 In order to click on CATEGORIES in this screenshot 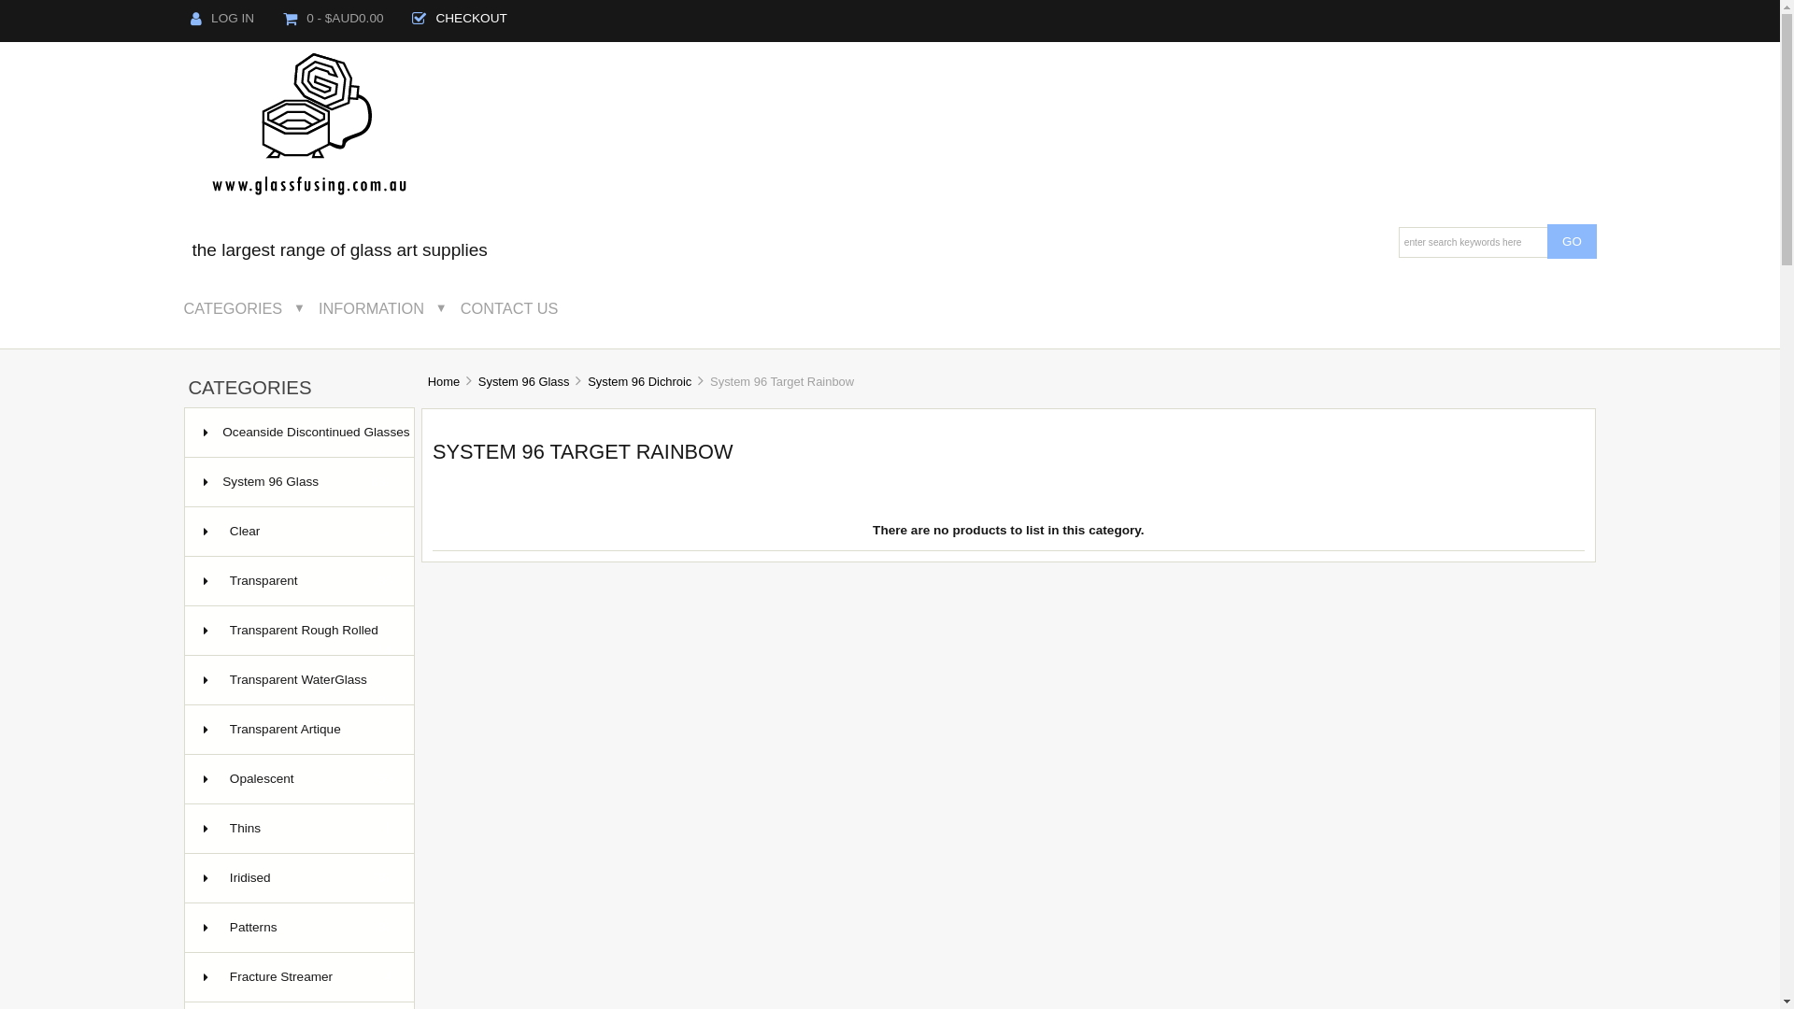, I will do `click(246, 308)`.